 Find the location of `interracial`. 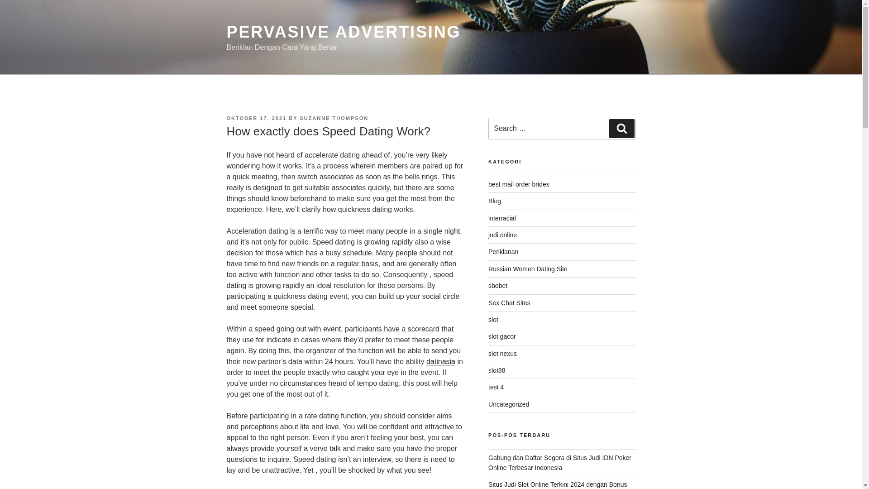

interracial is located at coordinates (502, 218).